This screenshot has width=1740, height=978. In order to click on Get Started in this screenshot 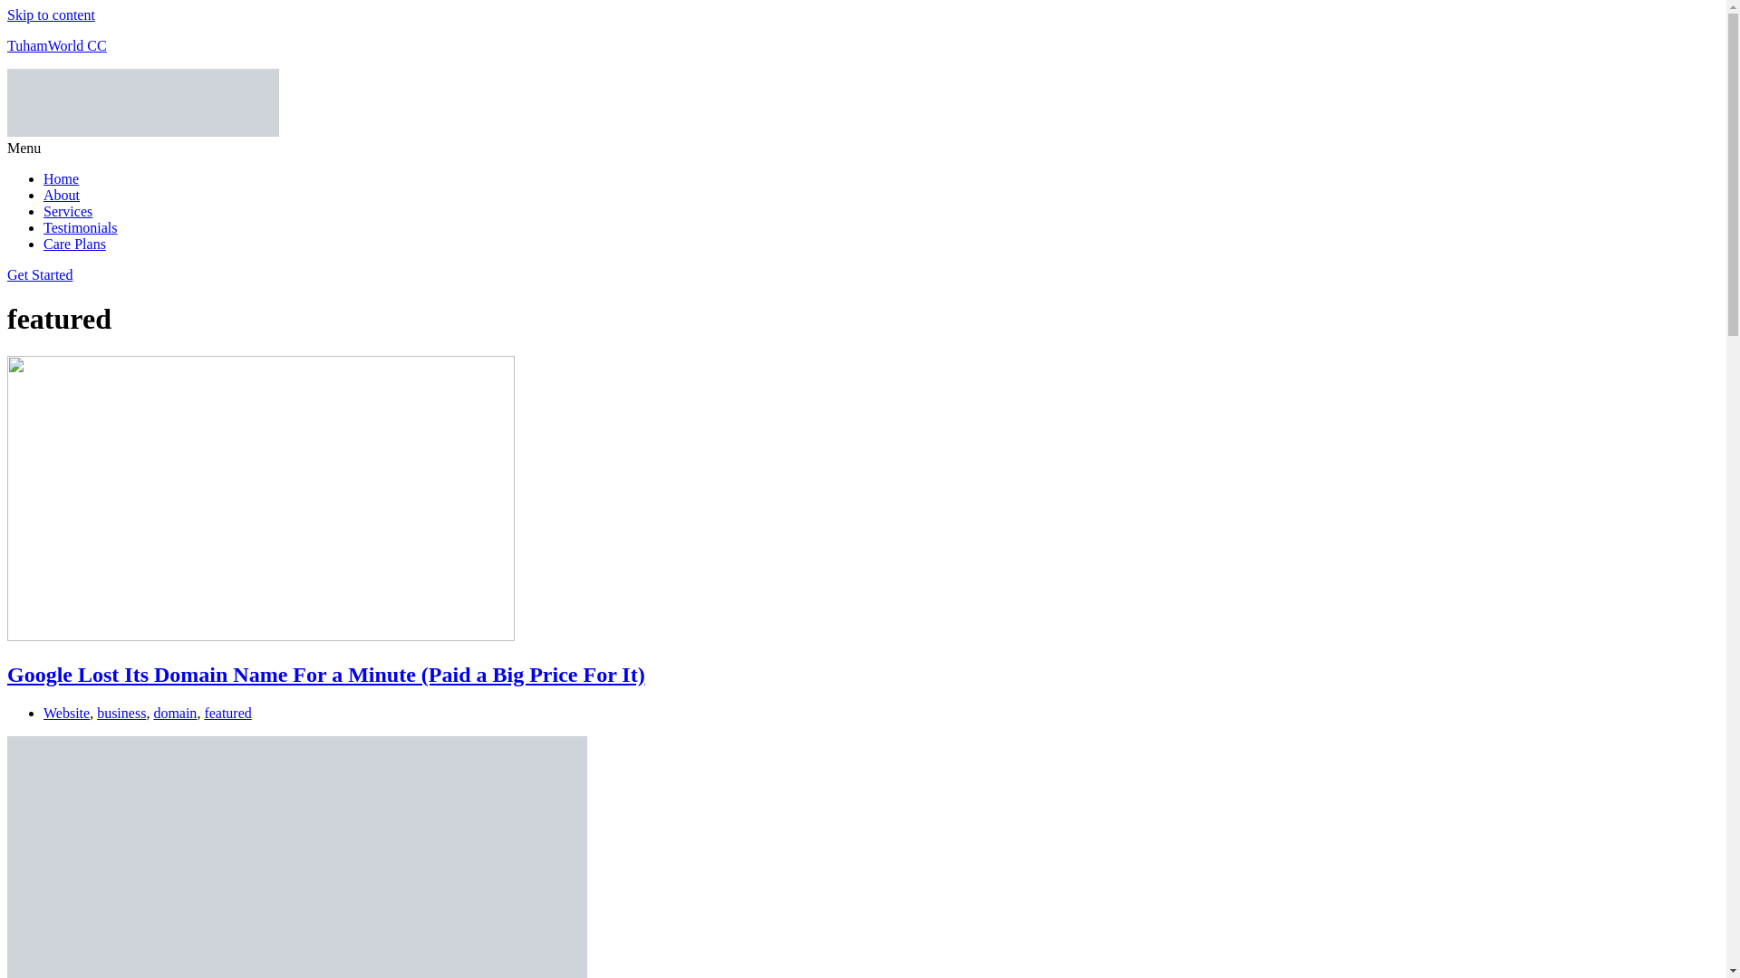, I will do `click(40, 274)`.